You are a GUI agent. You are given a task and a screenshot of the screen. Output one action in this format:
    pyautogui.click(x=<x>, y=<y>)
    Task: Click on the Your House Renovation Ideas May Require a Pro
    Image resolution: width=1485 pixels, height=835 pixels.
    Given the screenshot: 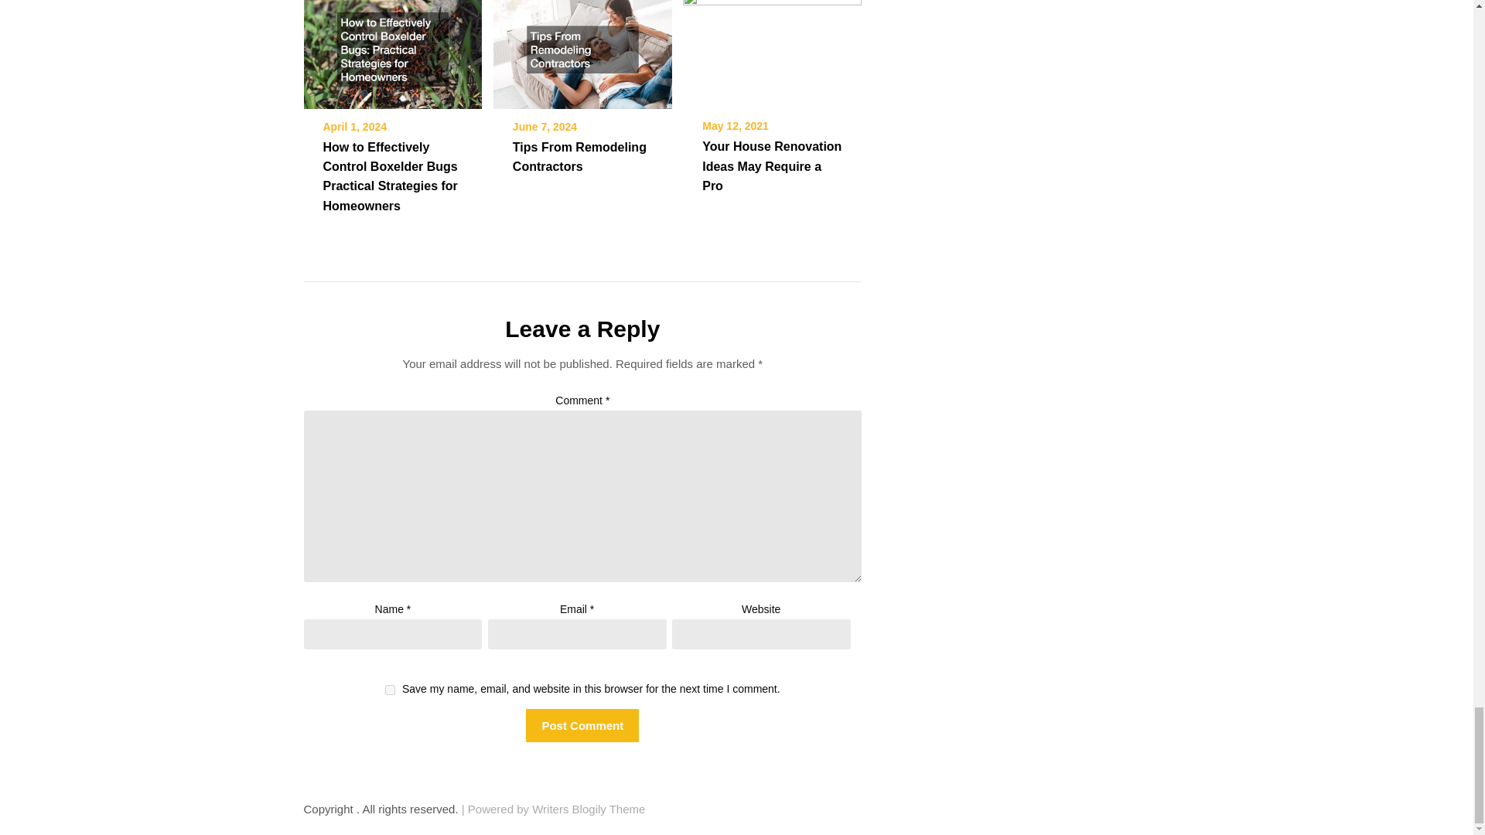 What is the action you would take?
    pyautogui.click(x=772, y=43)
    